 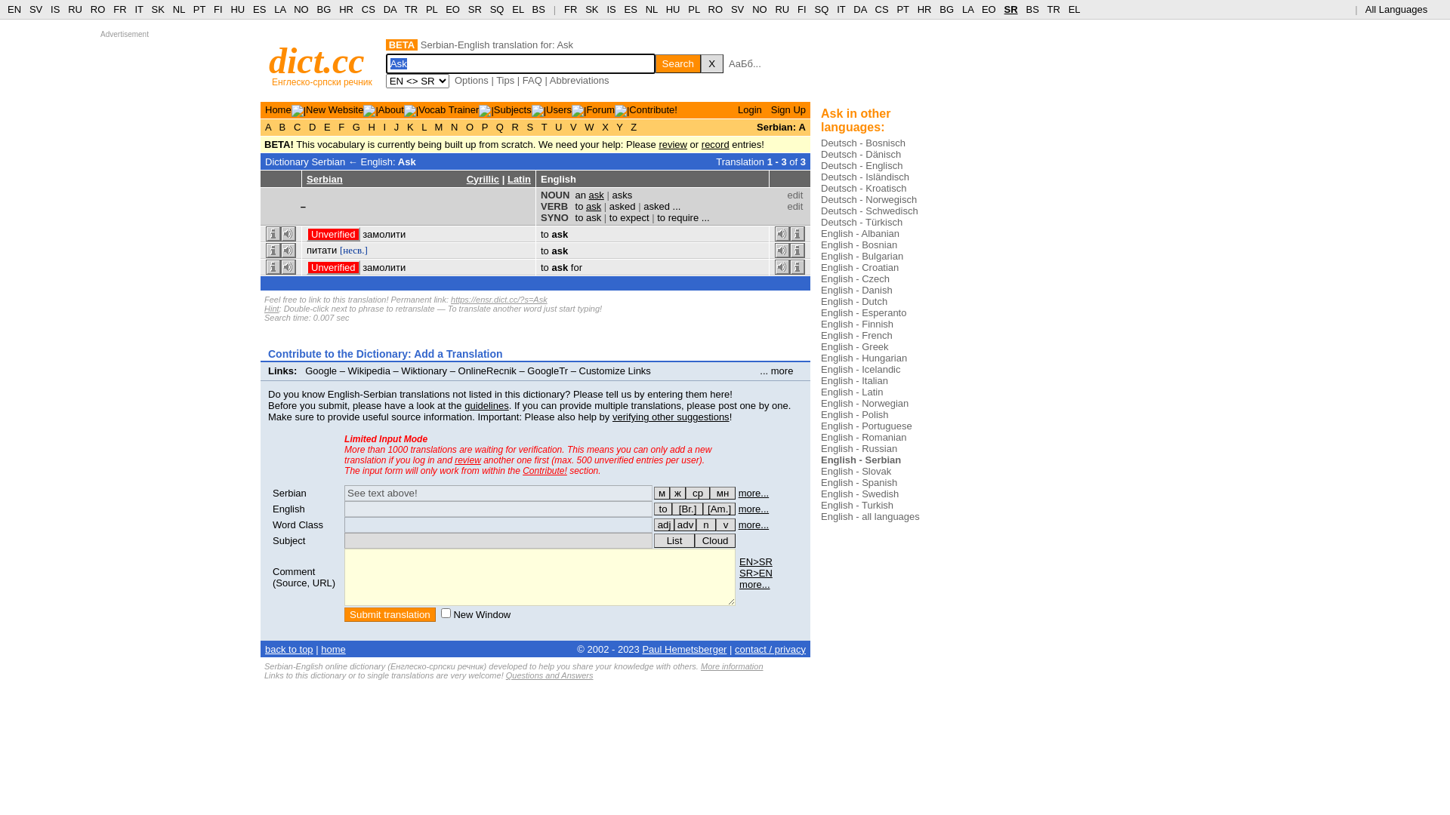 What do you see at coordinates (615, 371) in the screenshot?
I see `Customize Links` at bounding box center [615, 371].